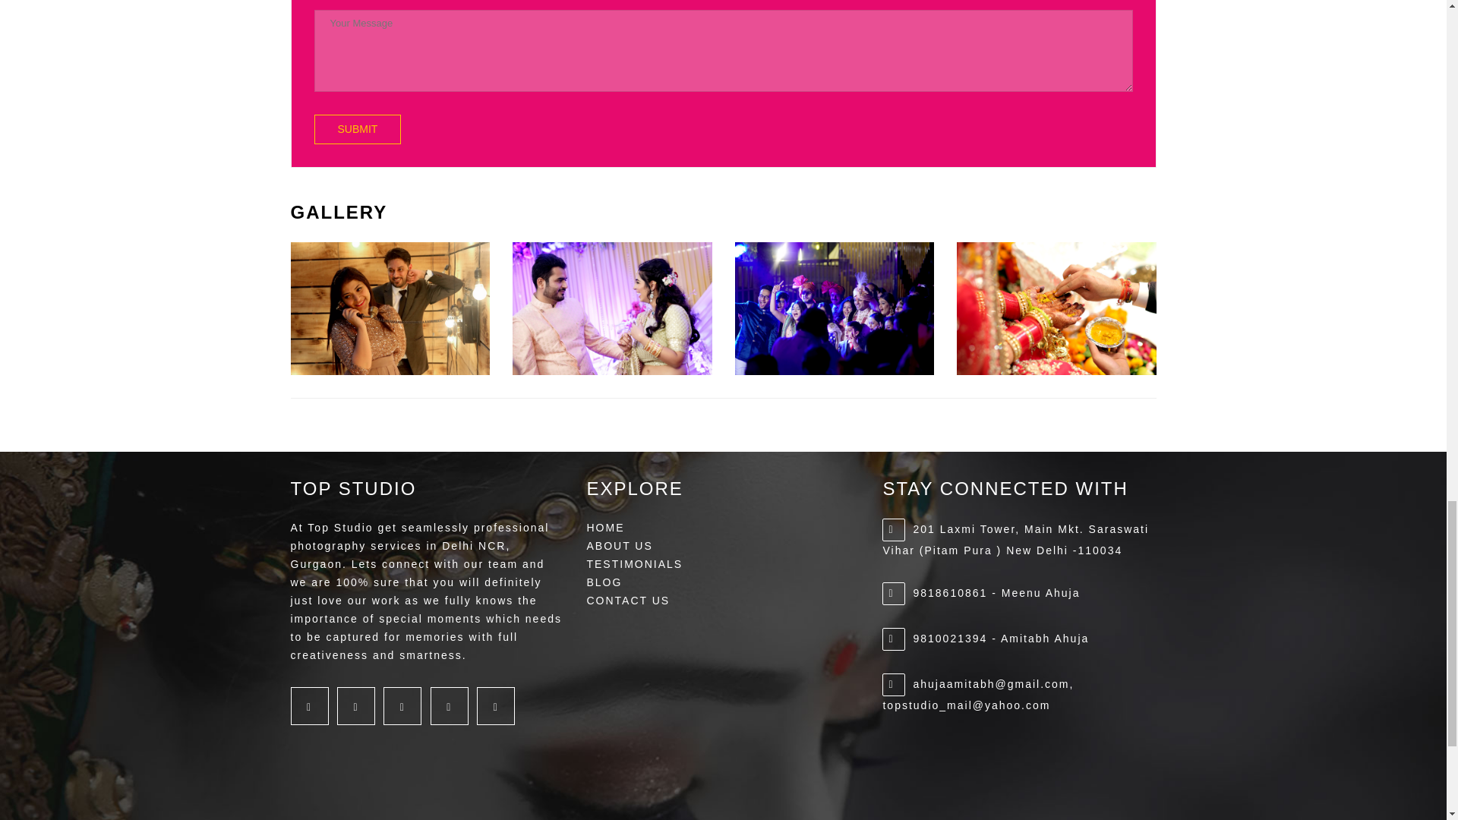  I want to click on SUBMIT, so click(358, 129).